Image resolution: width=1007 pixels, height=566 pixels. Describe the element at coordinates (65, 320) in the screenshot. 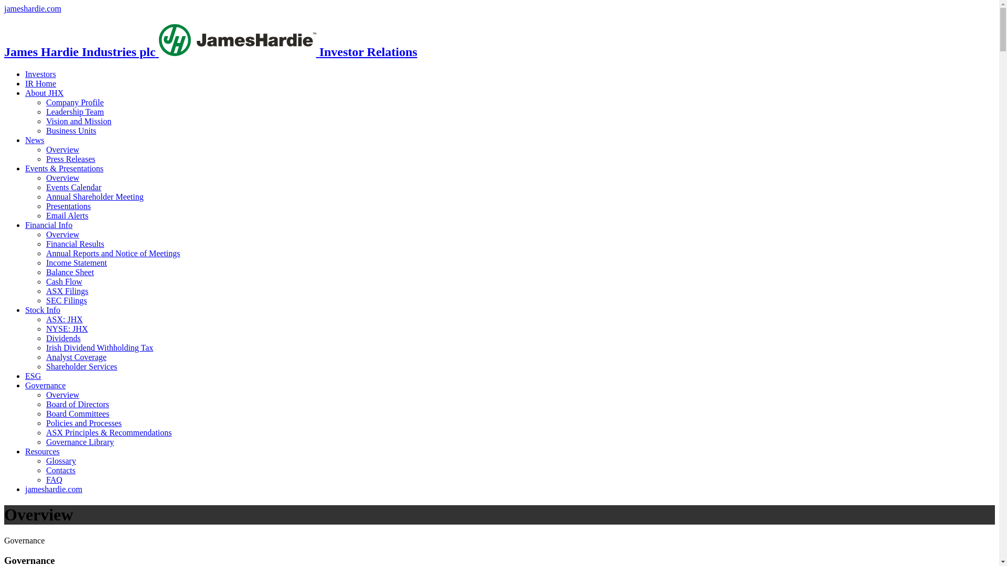

I see `ASX: JHX` at that location.